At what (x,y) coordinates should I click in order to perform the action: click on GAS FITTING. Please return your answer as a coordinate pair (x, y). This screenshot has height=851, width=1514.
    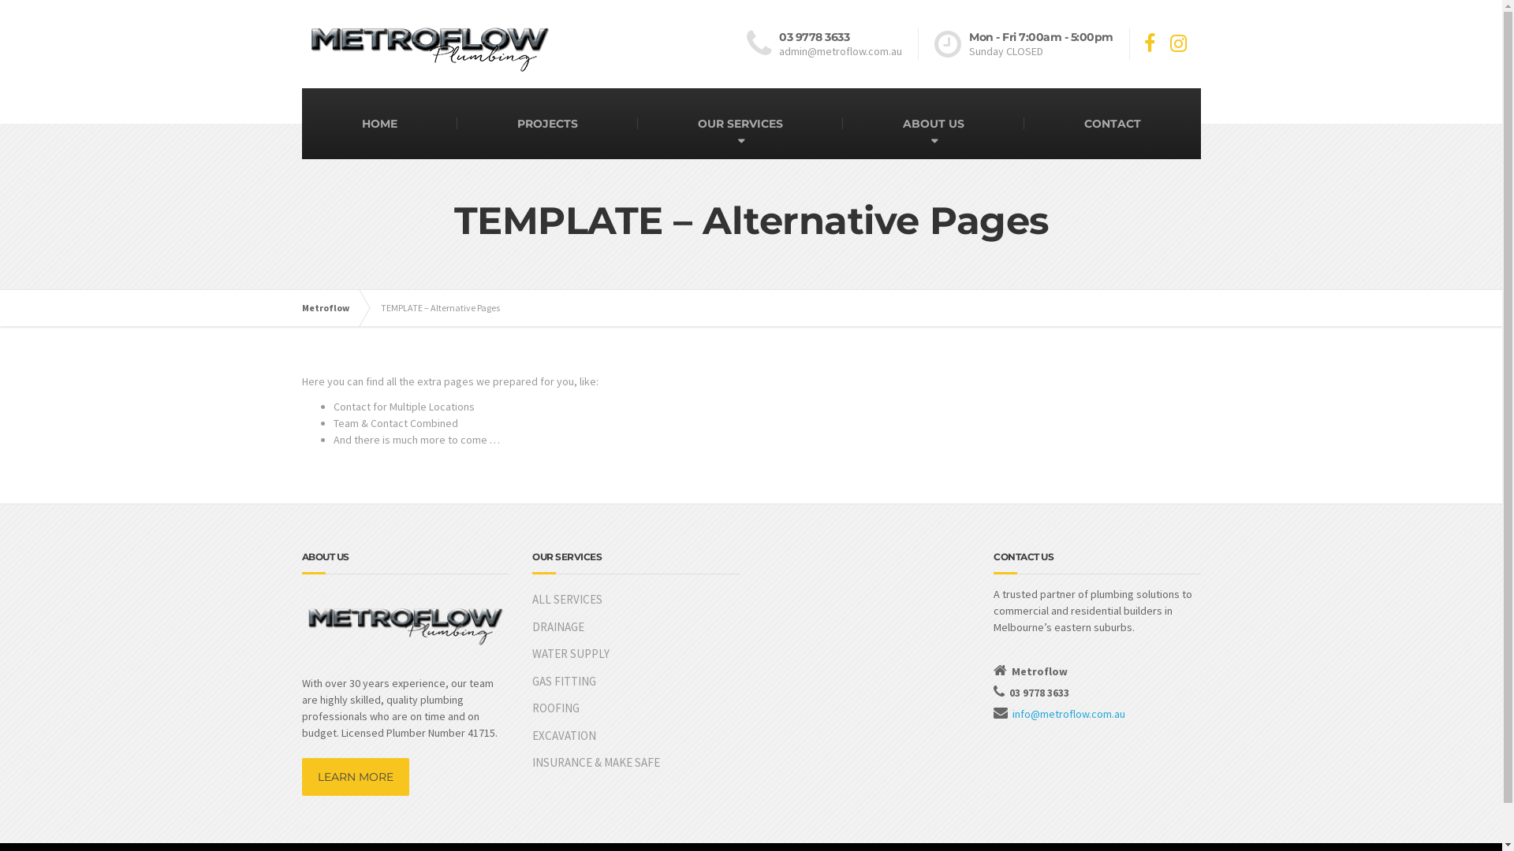
    Looking at the image, I should click on (636, 682).